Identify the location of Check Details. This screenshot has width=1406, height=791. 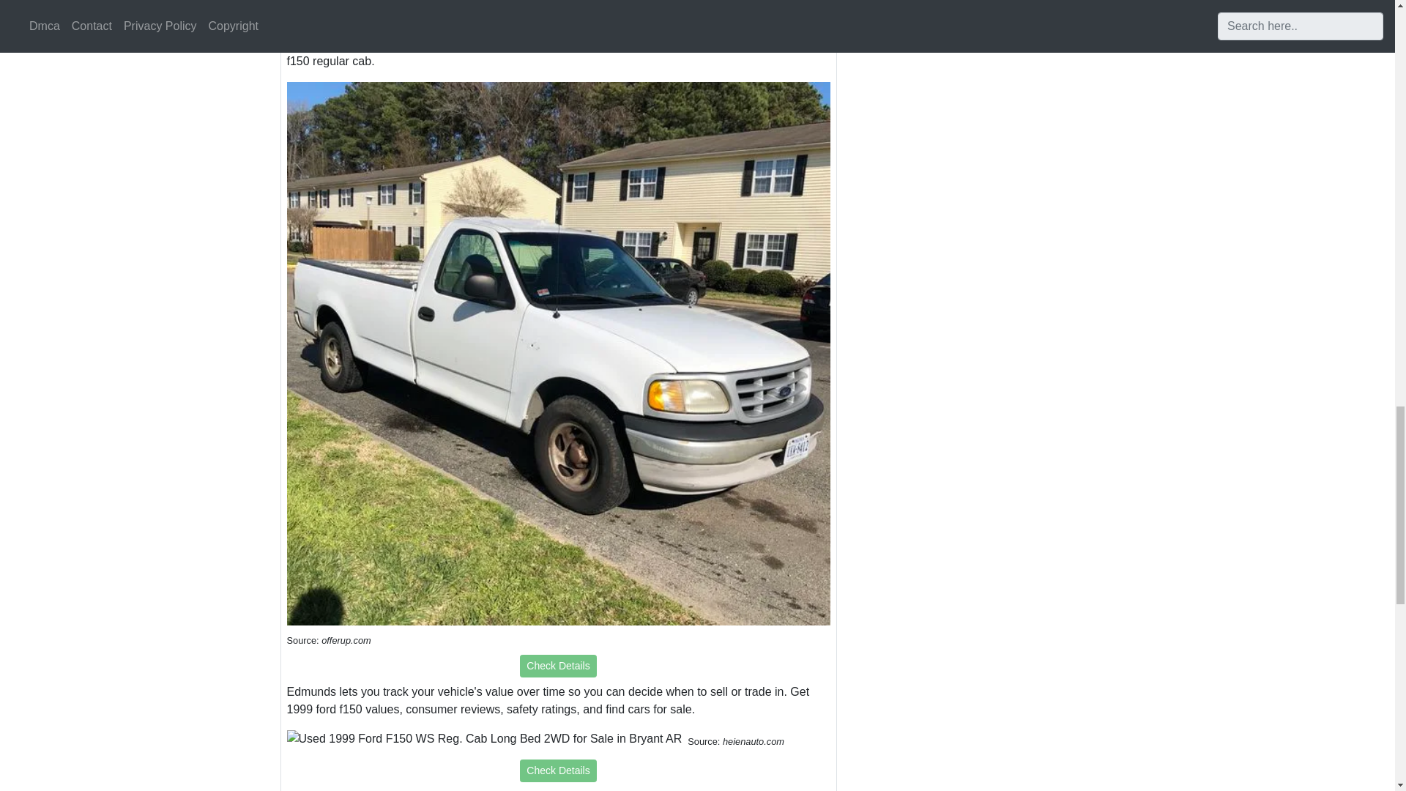
(558, 770).